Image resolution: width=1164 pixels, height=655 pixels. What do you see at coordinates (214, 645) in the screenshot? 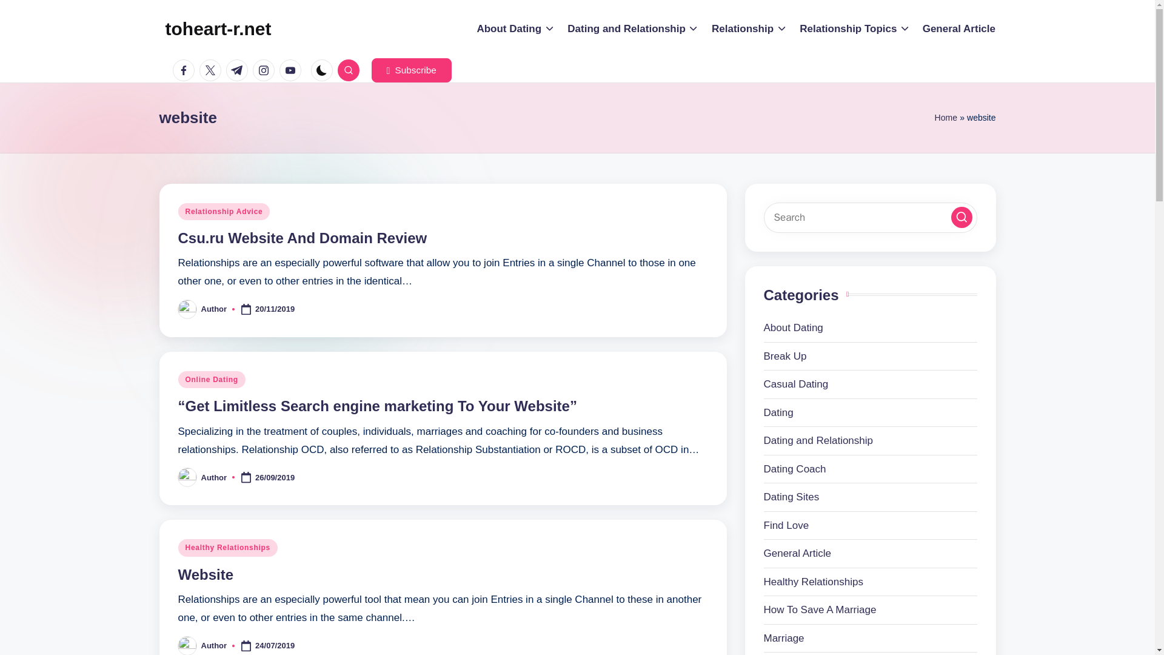
I see `View all posts by Author` at bounding box center [214, 645].